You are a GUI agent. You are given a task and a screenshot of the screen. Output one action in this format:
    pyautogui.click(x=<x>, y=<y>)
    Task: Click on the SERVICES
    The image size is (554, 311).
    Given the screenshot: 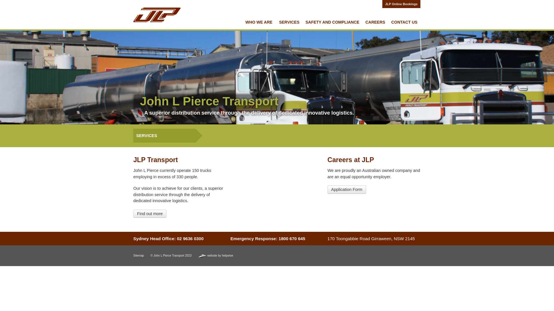 What is the action you would take?
    pyautogui.click(x=168, y=136)
    